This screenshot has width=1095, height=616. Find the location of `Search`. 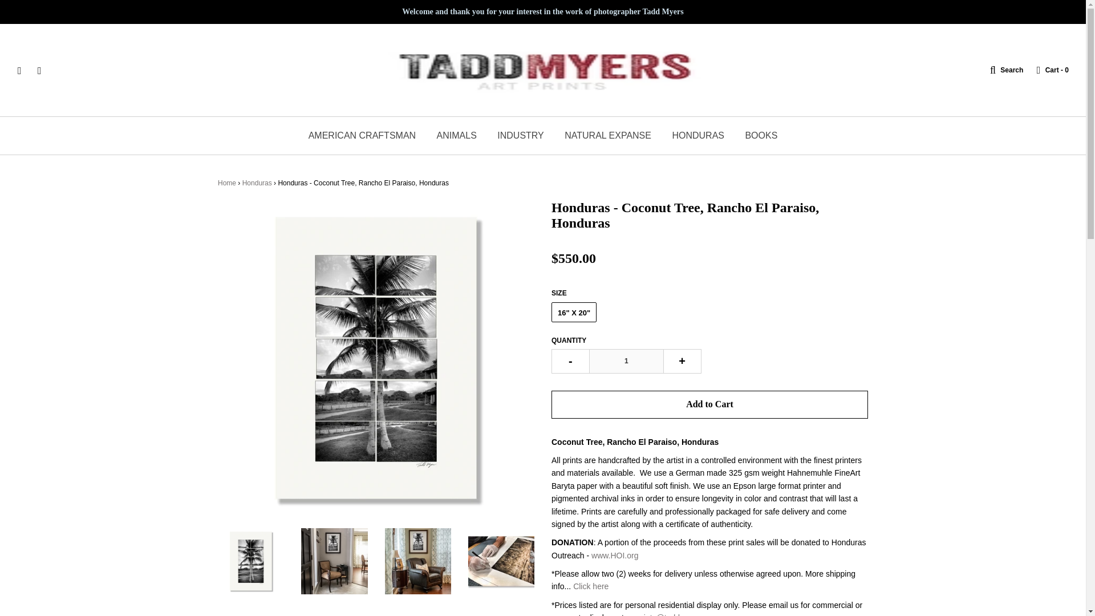

Search is located at coordinates (1000, 70).